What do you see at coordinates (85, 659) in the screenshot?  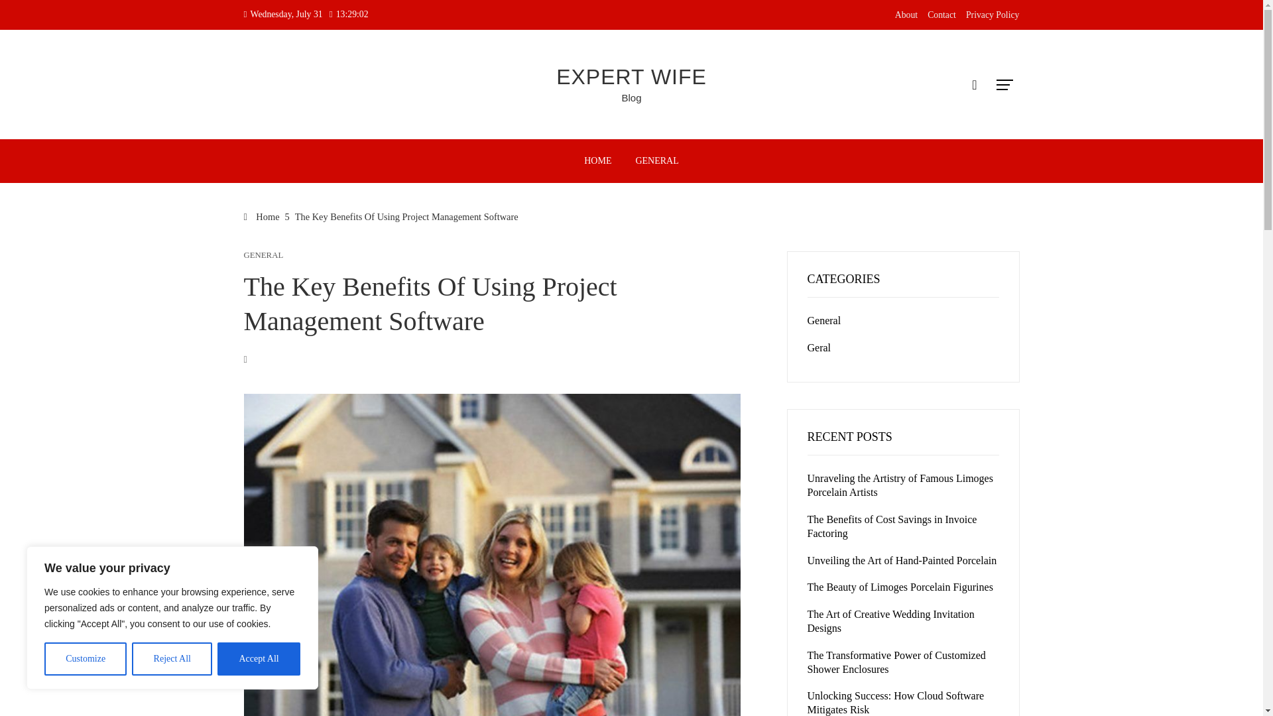 I see `Customize` at bounding box center [85, 659].